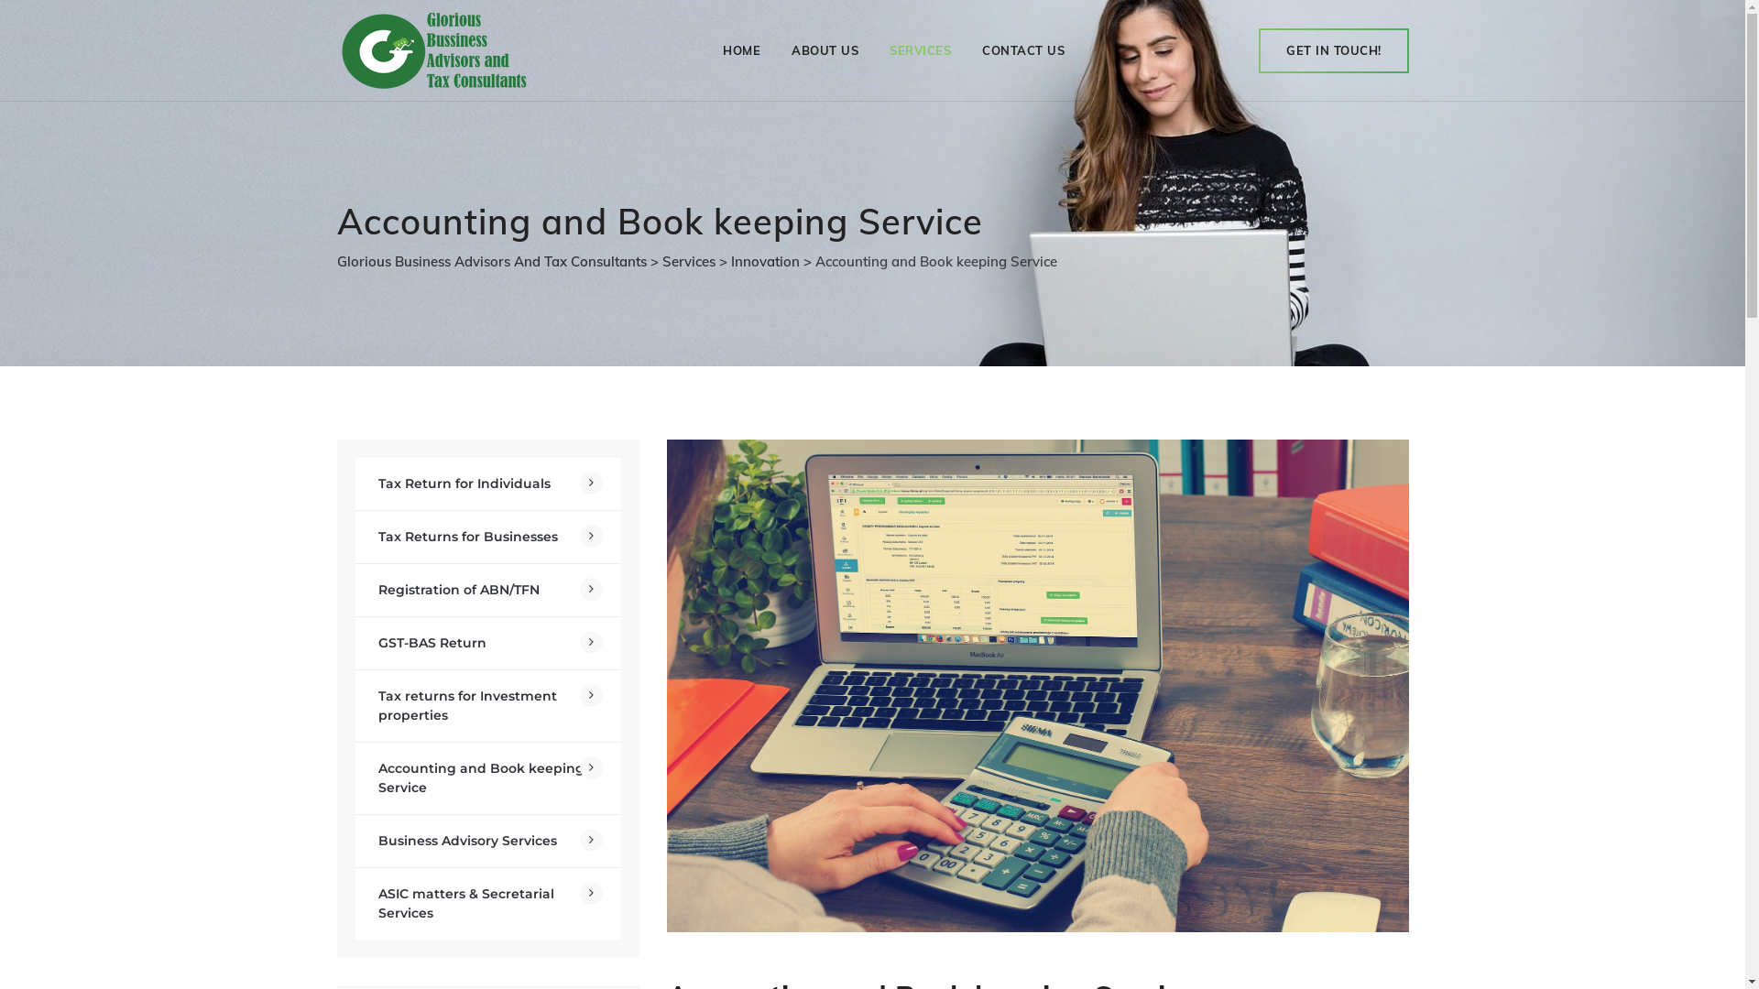 This screenshot has height=989, width=1759. What do you see at coordinates (1023, 50) in the screenshot?
I see `CONTACT US` at bounding box center [1023, 50].